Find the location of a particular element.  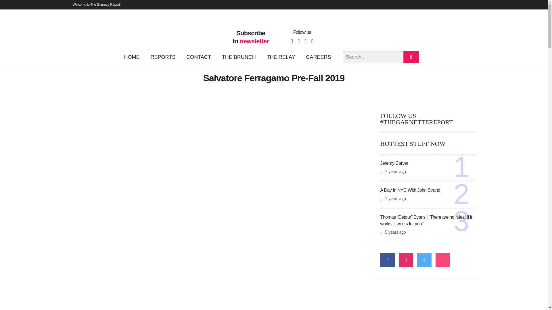

Jeremy Carver is located at coordinates (394, 163).